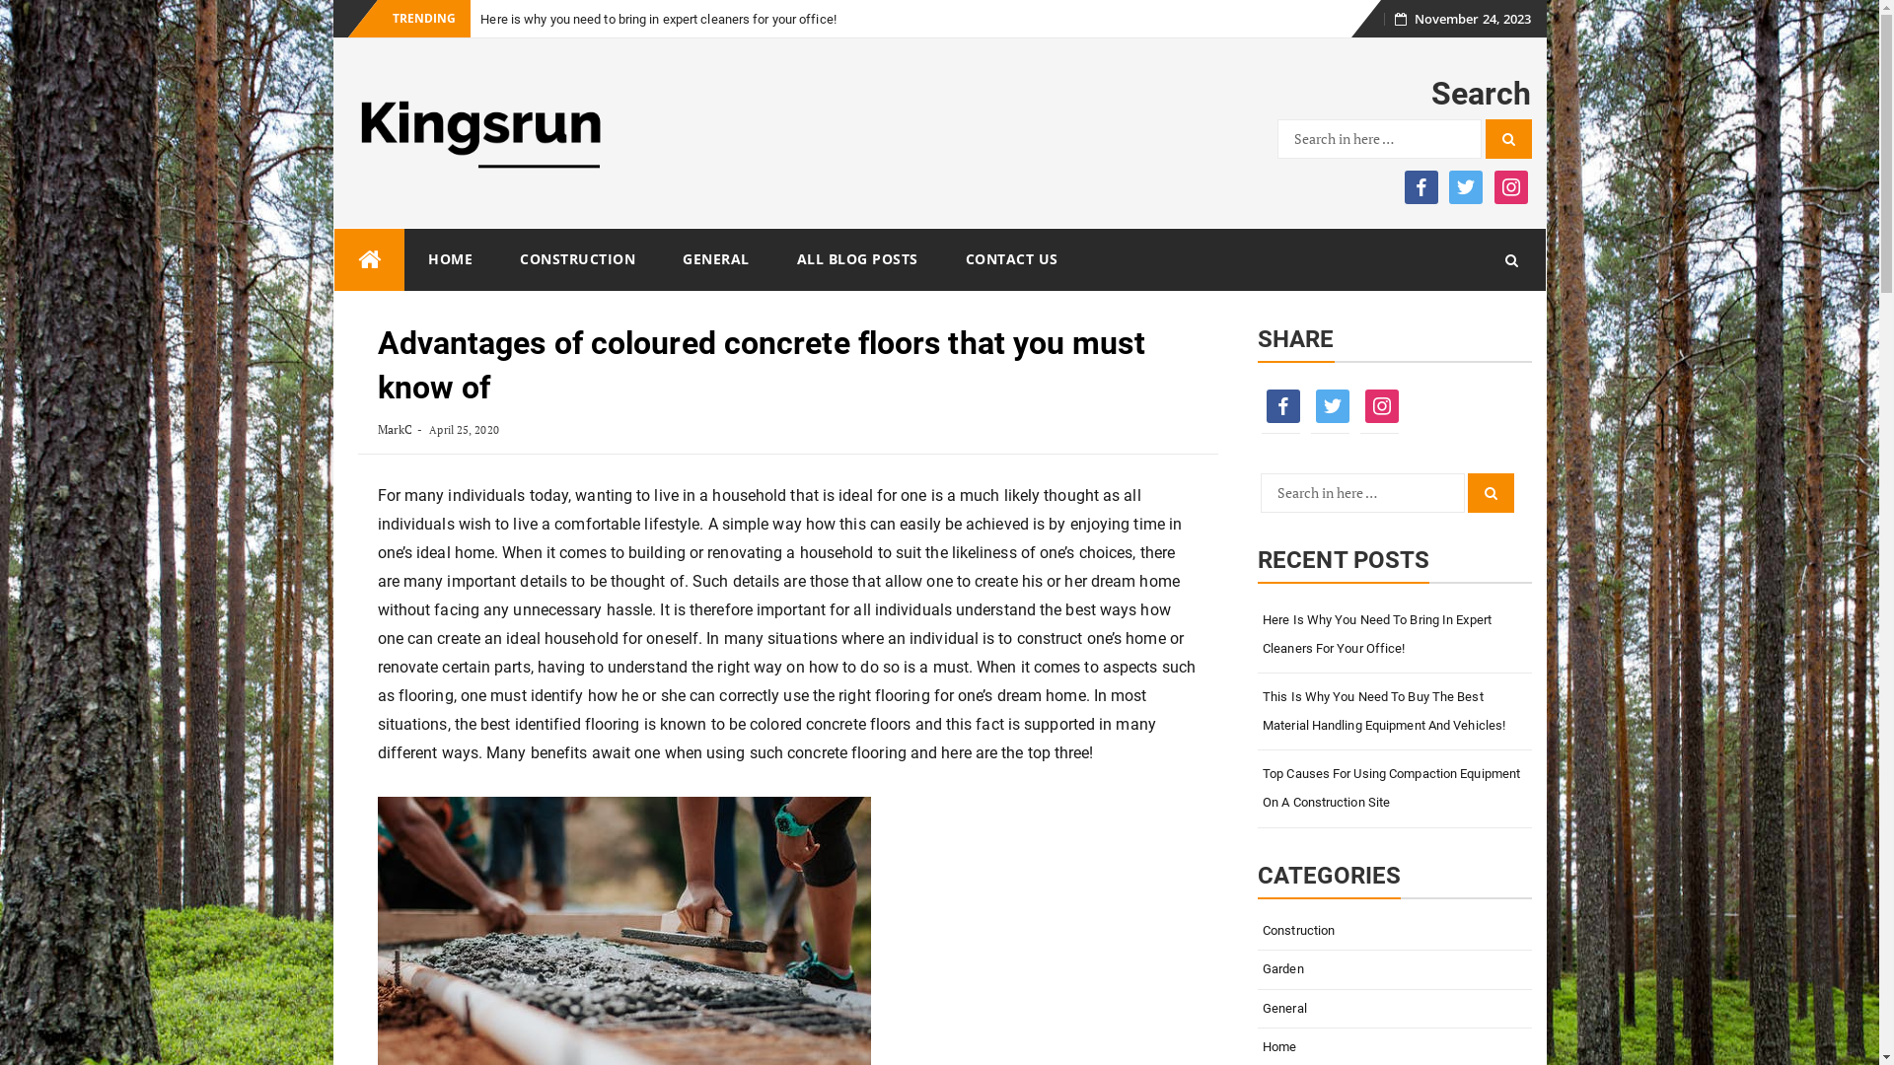 Image resolution: width=1894 pixels, height=1065 pixels. I want to click on Skip to content, so click(1371, 24).